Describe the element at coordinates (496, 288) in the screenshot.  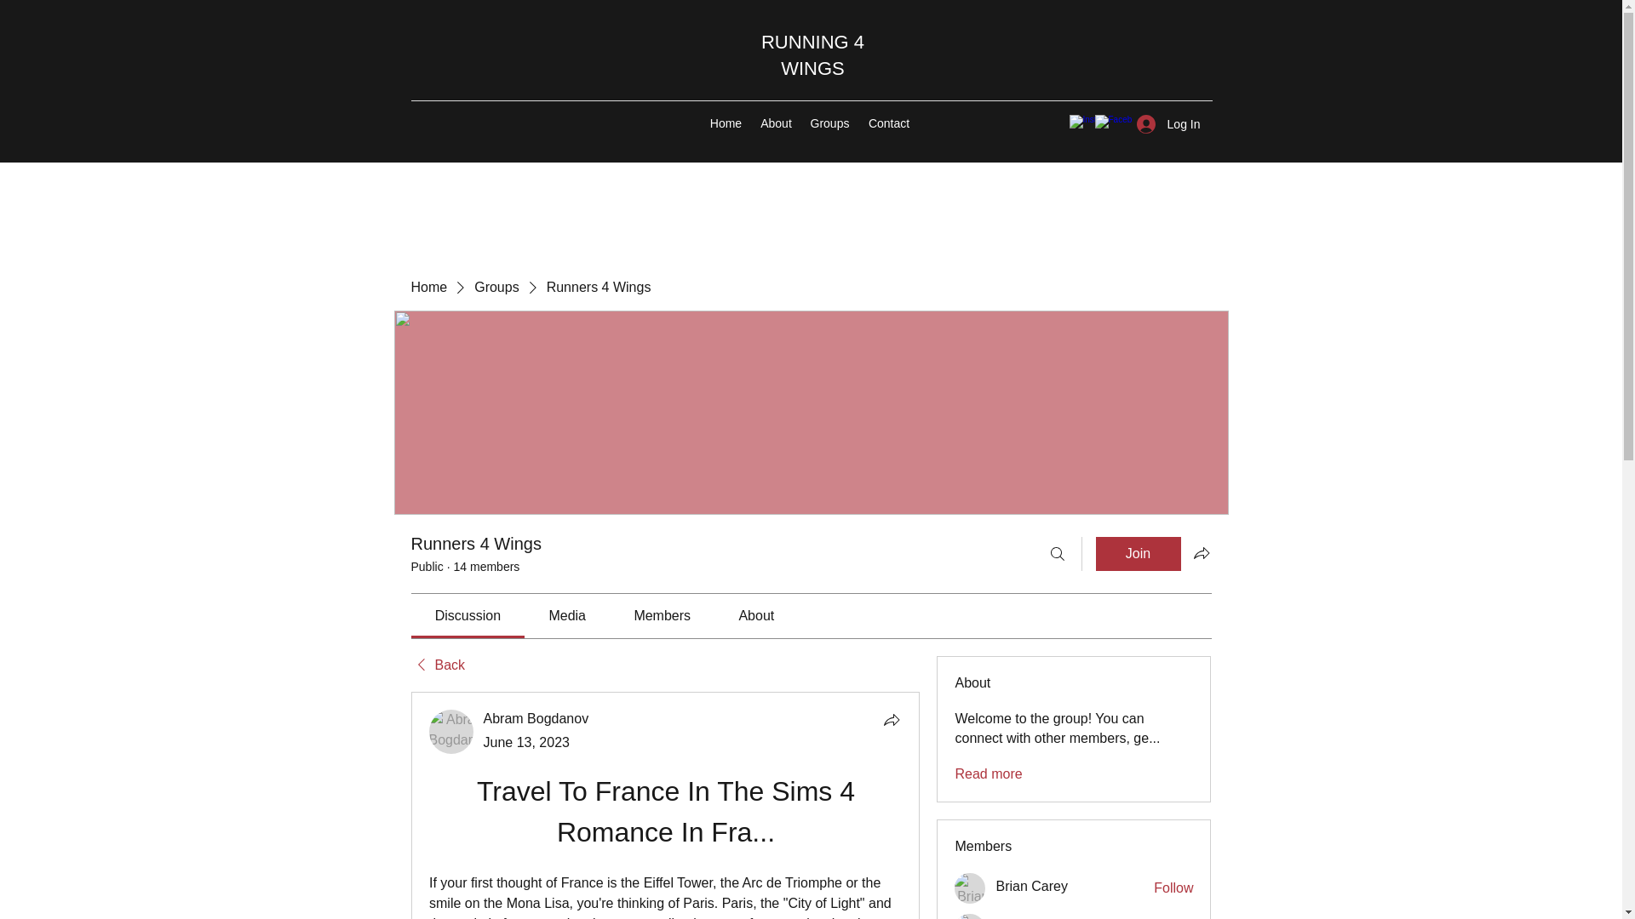
I see `Groups` at that location.